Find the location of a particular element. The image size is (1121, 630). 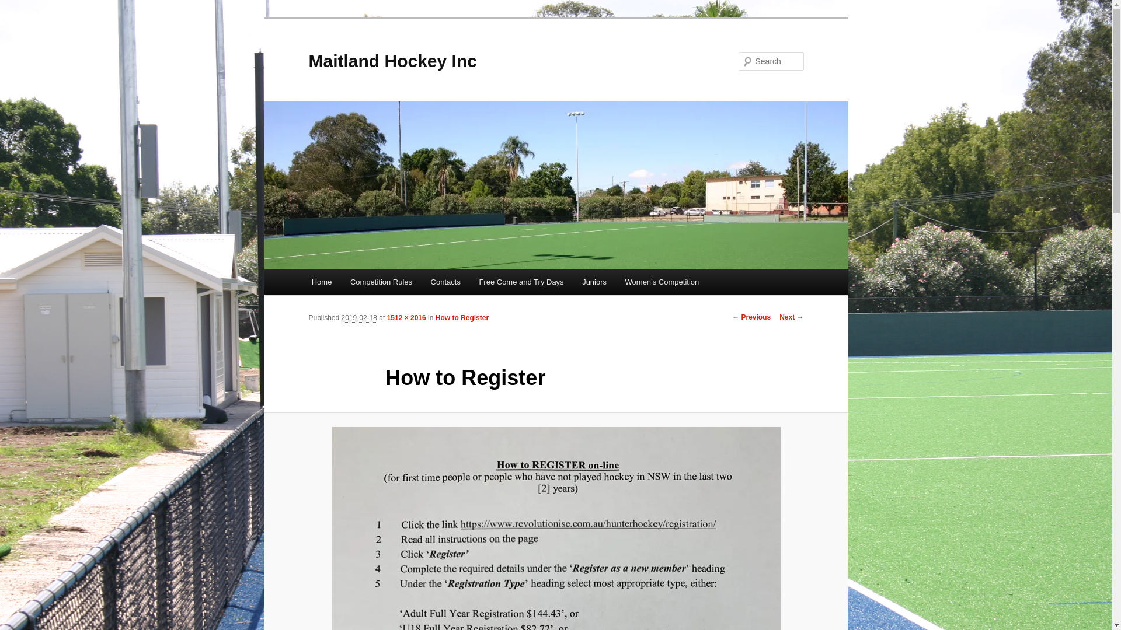

Free Come and Try Days is located at coordinates (522, 282).